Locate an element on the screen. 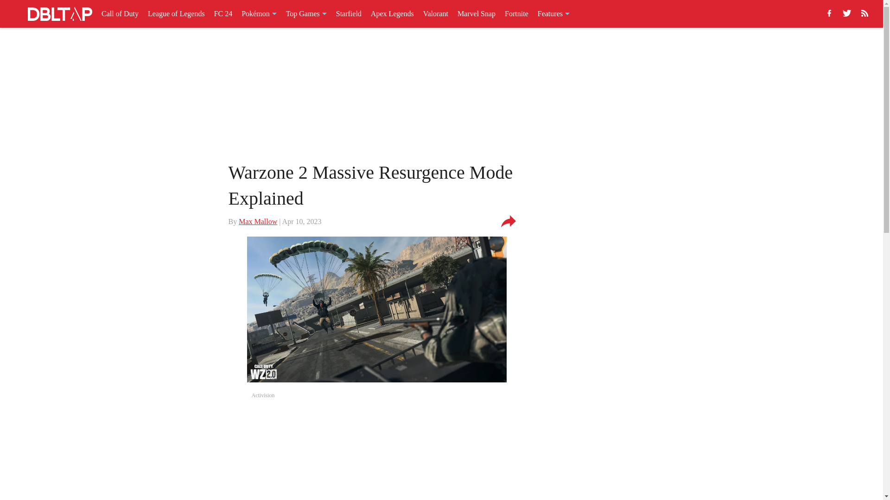 The width and height of the screenshot is (890, 500). Call of Duty is located at coordinates (120, 14).